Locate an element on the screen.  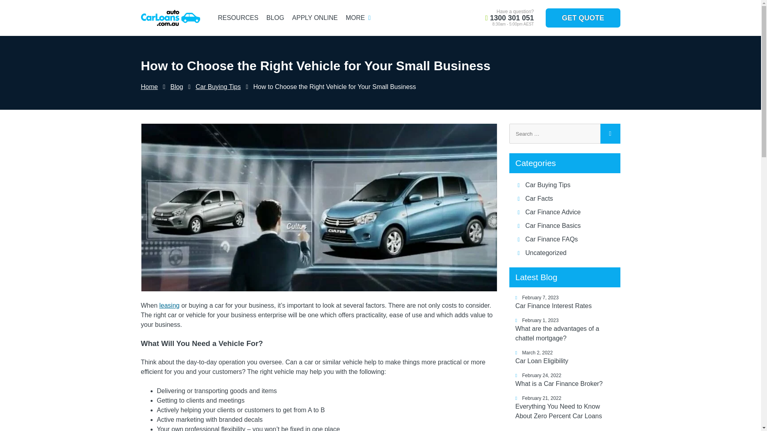
Blog is located at coordinates (177, 87).